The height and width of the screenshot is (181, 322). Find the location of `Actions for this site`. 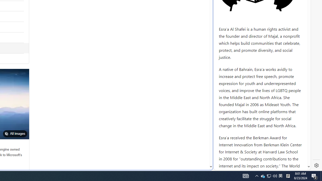

Actions for this site is located at coordinates (284, 77).